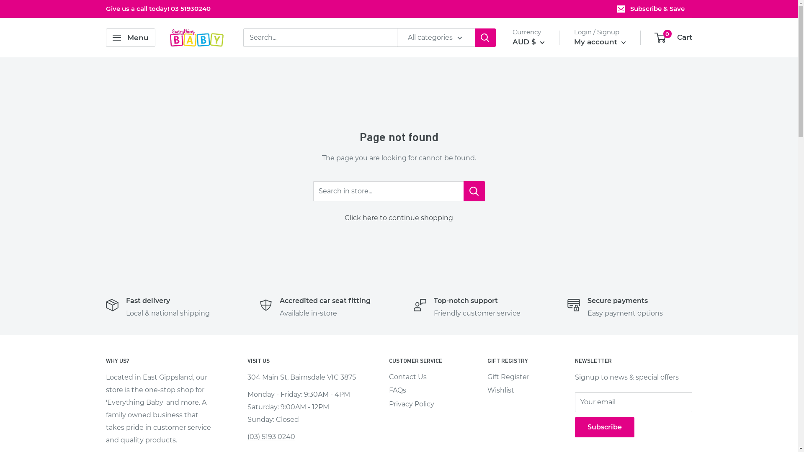 The image size is (804, 452). Describe the element at coordinates (516, 361) in the screenshot. I see `GIFT REGISTRY` at that location.